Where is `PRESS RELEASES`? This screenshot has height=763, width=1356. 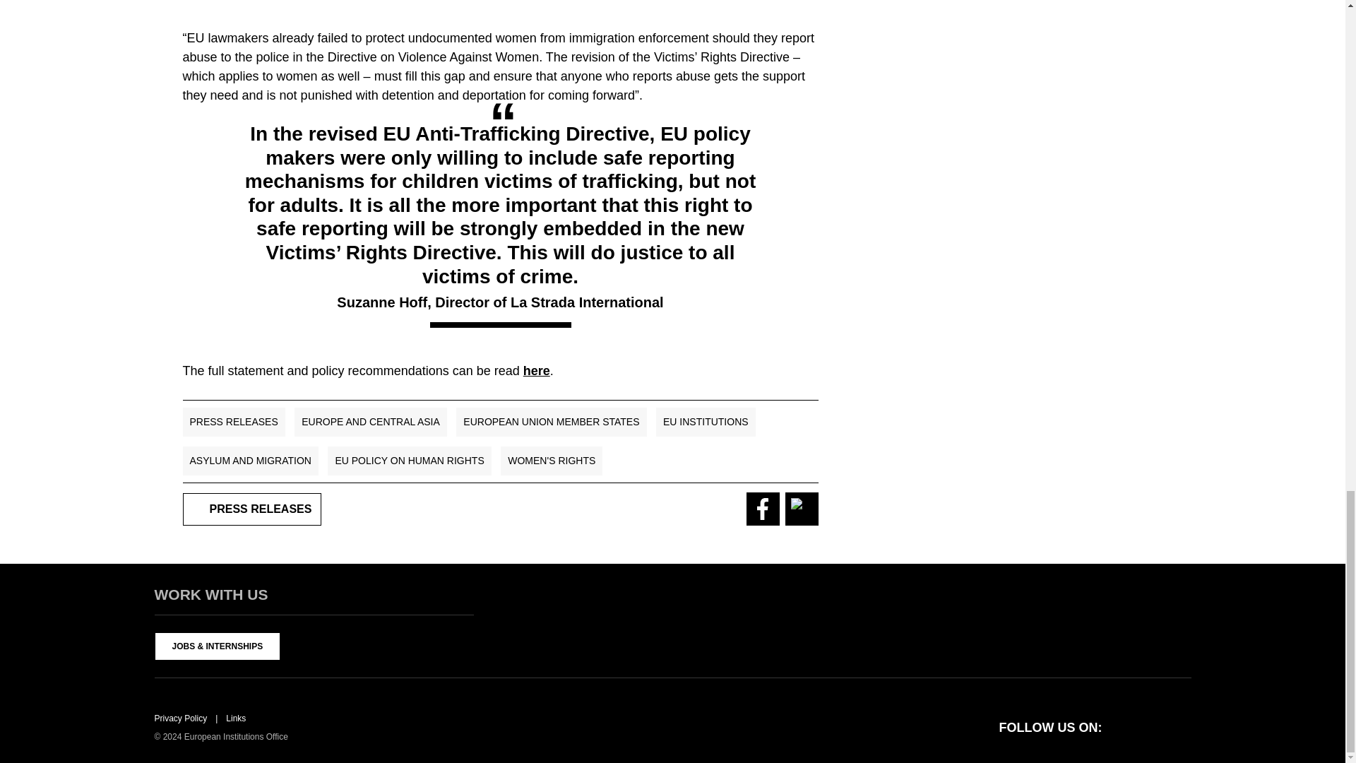
PRESS RELEASES is located at coordinates (251, 509).